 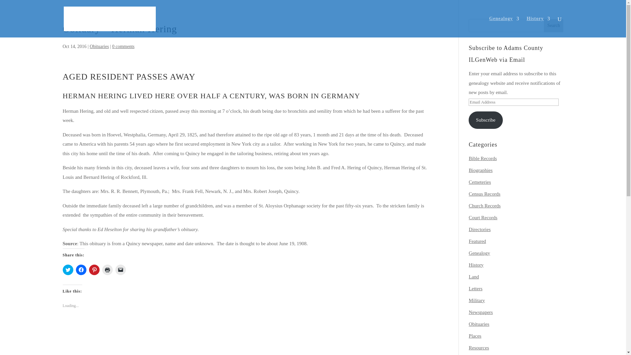 What do you see at coordinates (107, 270) in the screenshot?
I see `Click to print` at bounding box center [107, 270].